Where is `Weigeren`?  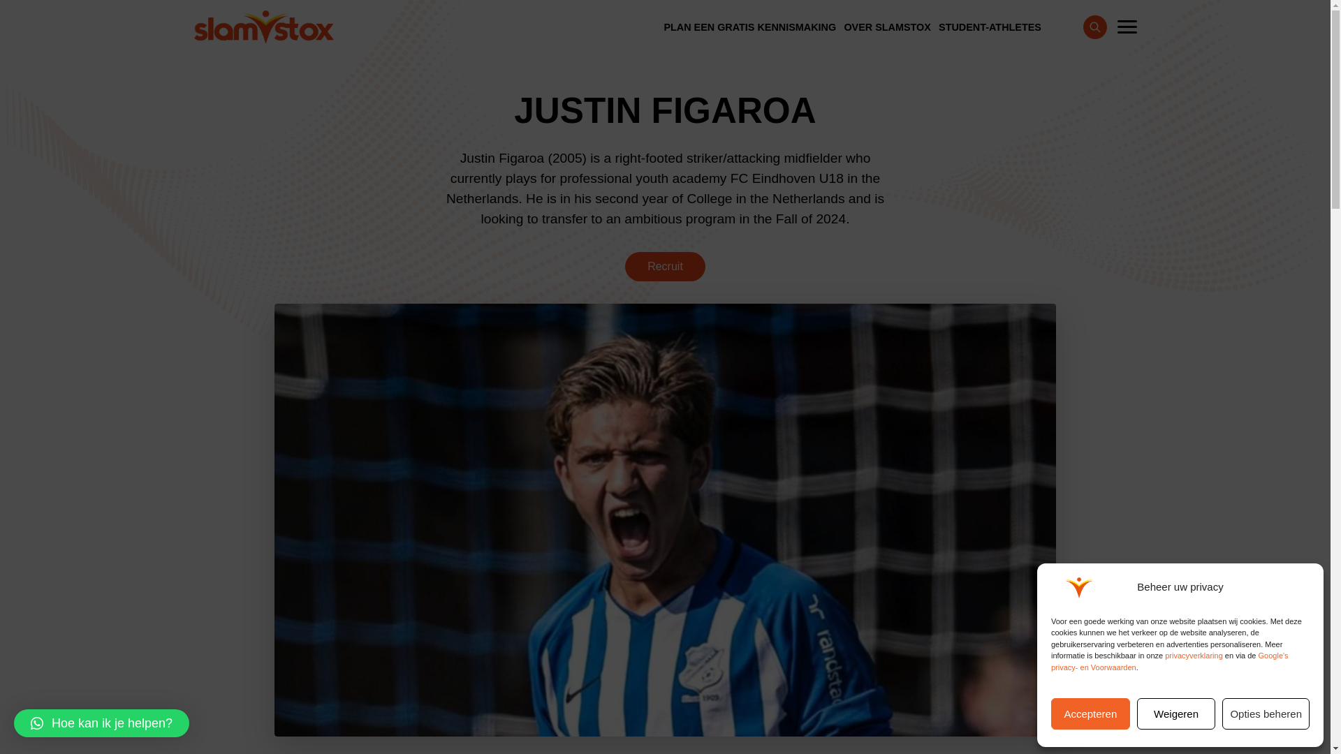 Weigeren is located at coordinates (1176, 714).